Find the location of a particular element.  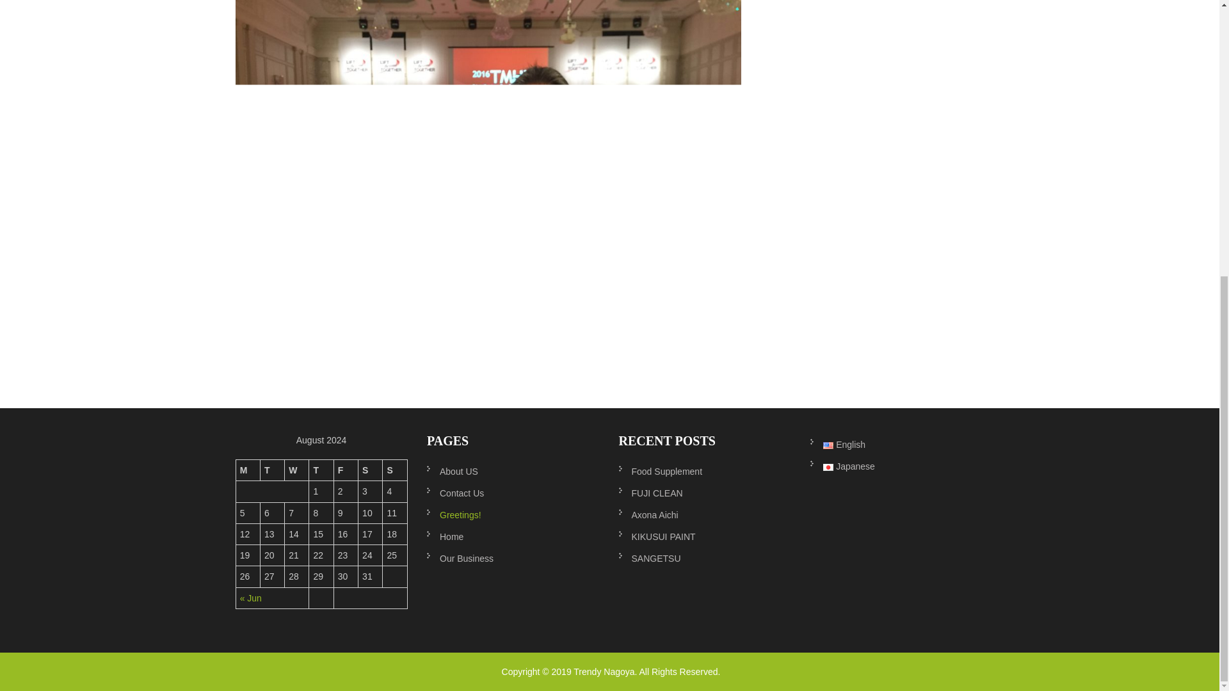

Home is located at coordinates (513, 536).